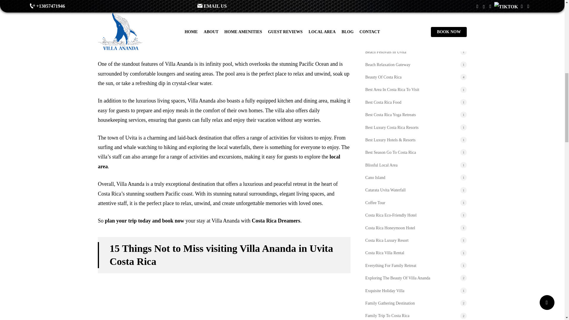 The width and height of the screenshot is (569, 320). Describe the element at coordinates (276, 220) in the screenshot. I see `Costa Rica Dreamers` at that location.